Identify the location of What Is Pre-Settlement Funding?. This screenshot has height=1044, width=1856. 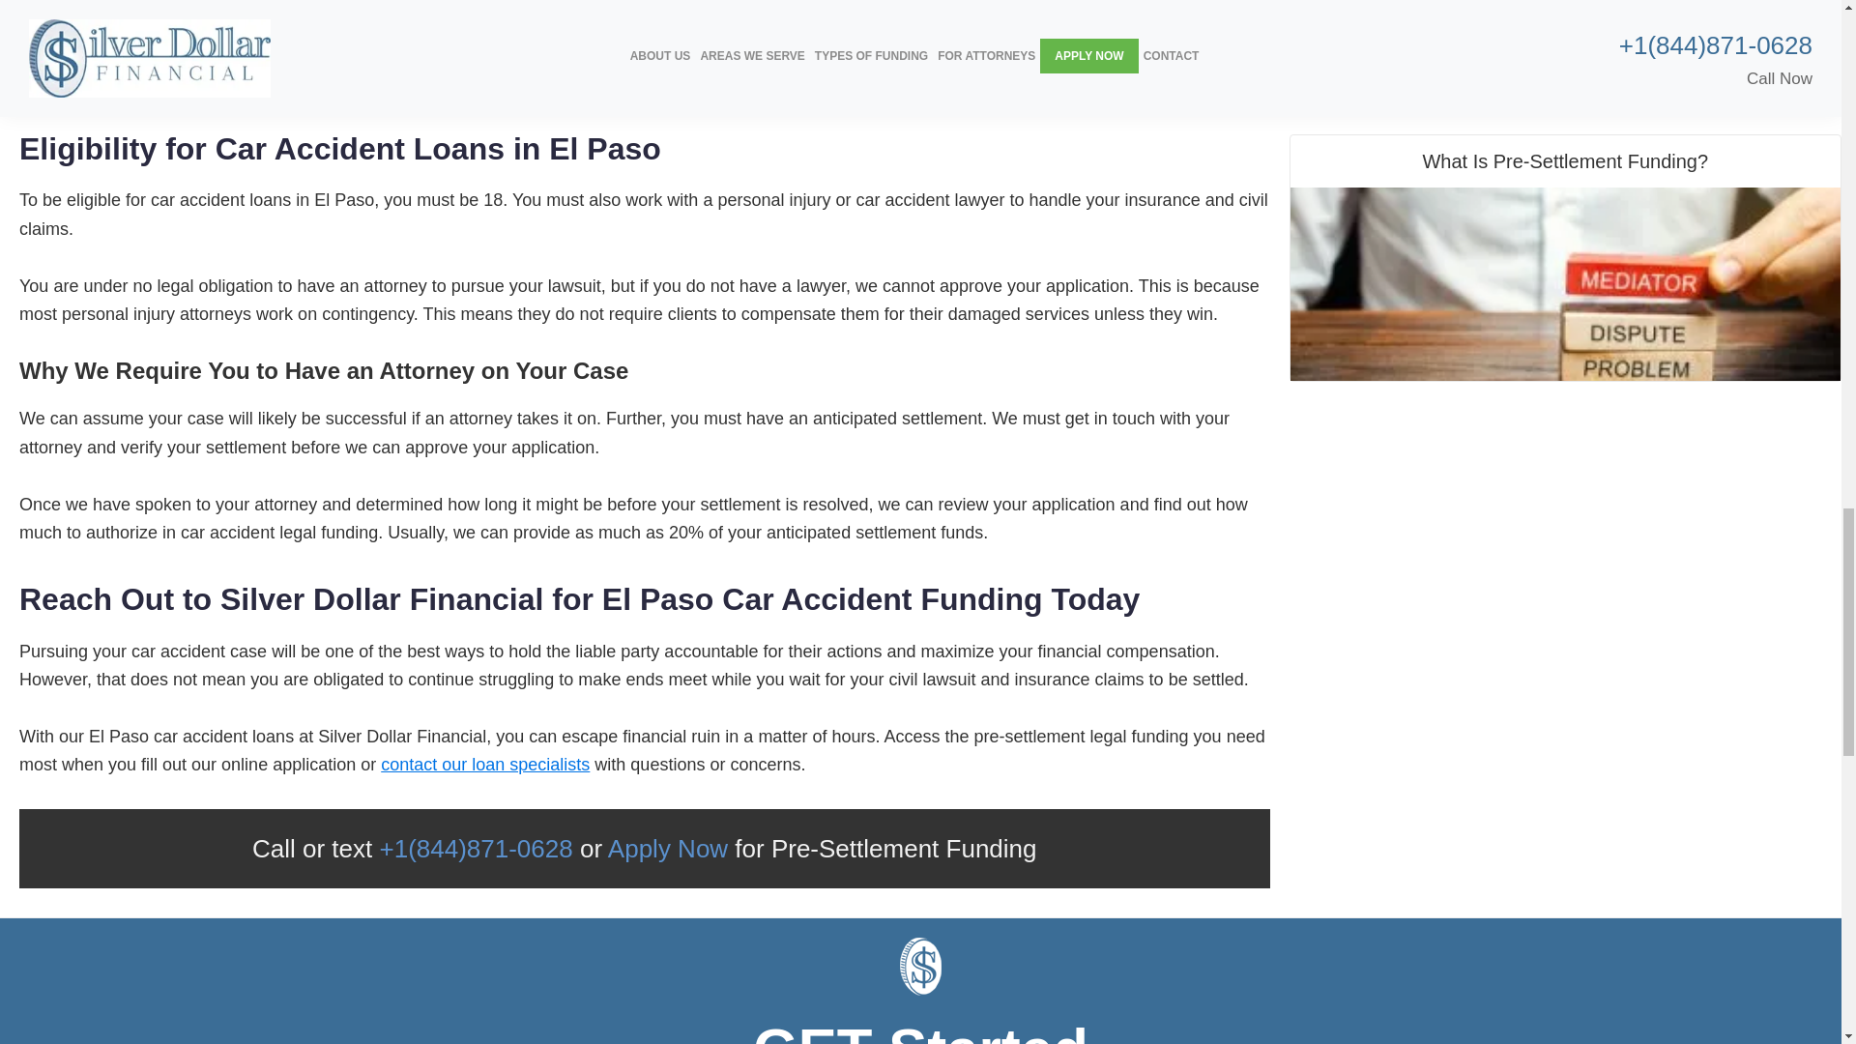
(1565, 284).